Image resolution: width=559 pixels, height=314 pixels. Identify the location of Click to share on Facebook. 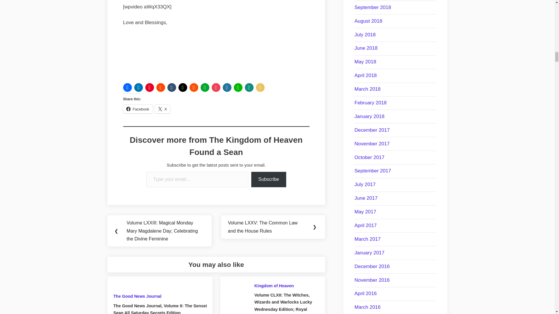
(137, 109).